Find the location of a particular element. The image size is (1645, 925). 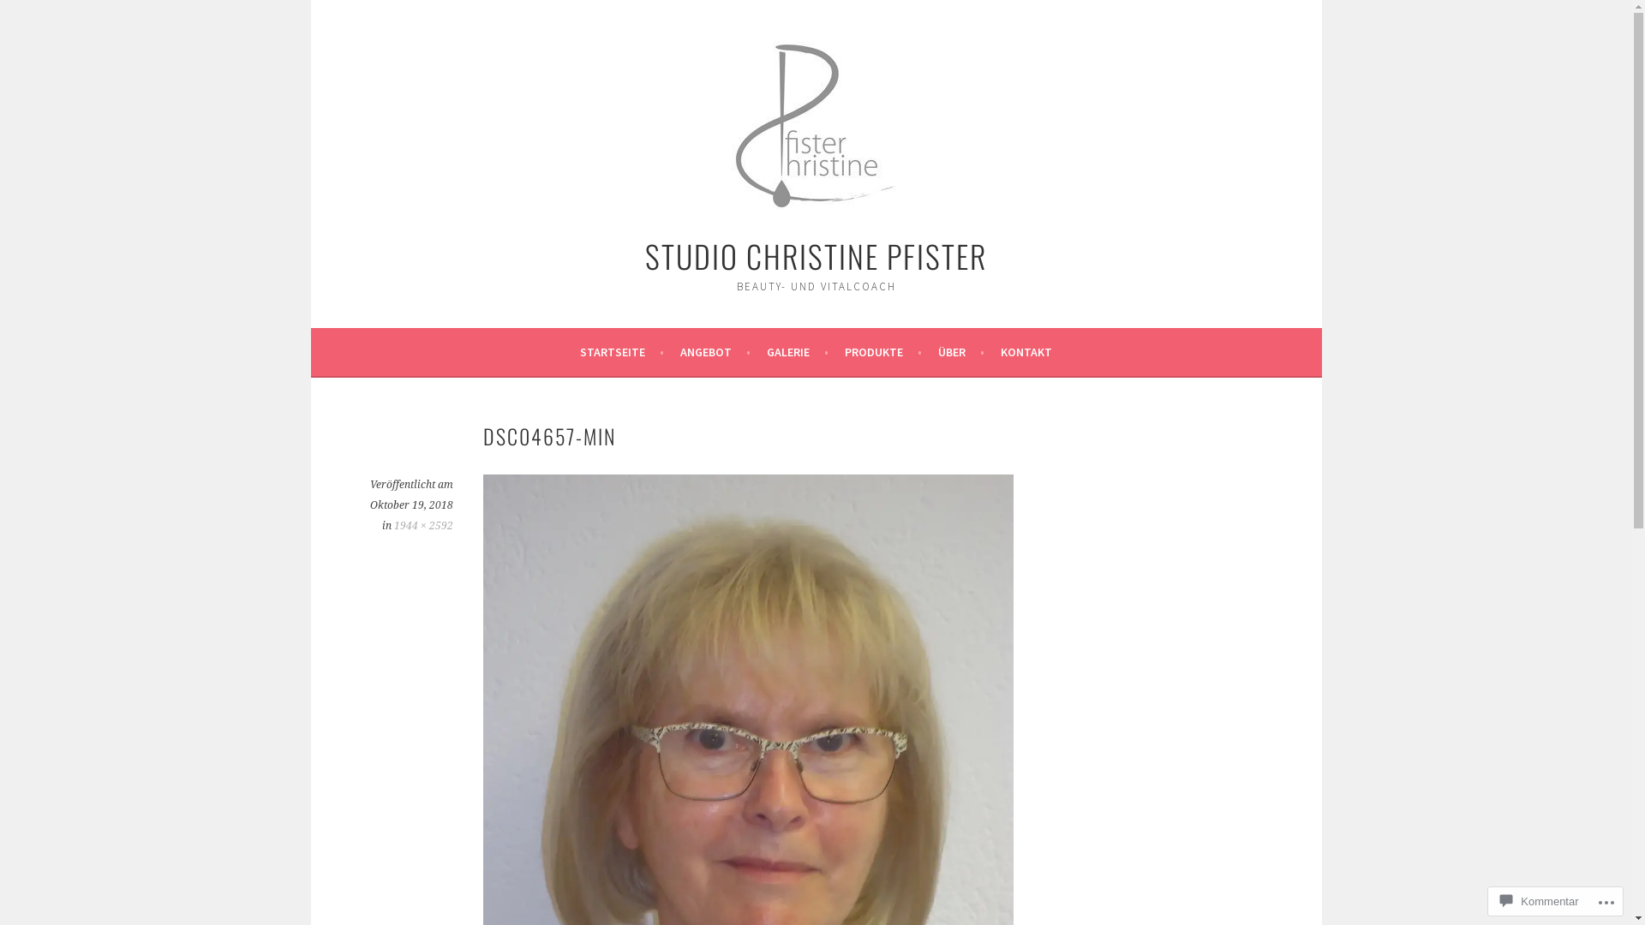

PRODUKTE is located at coordinates (883, 352).